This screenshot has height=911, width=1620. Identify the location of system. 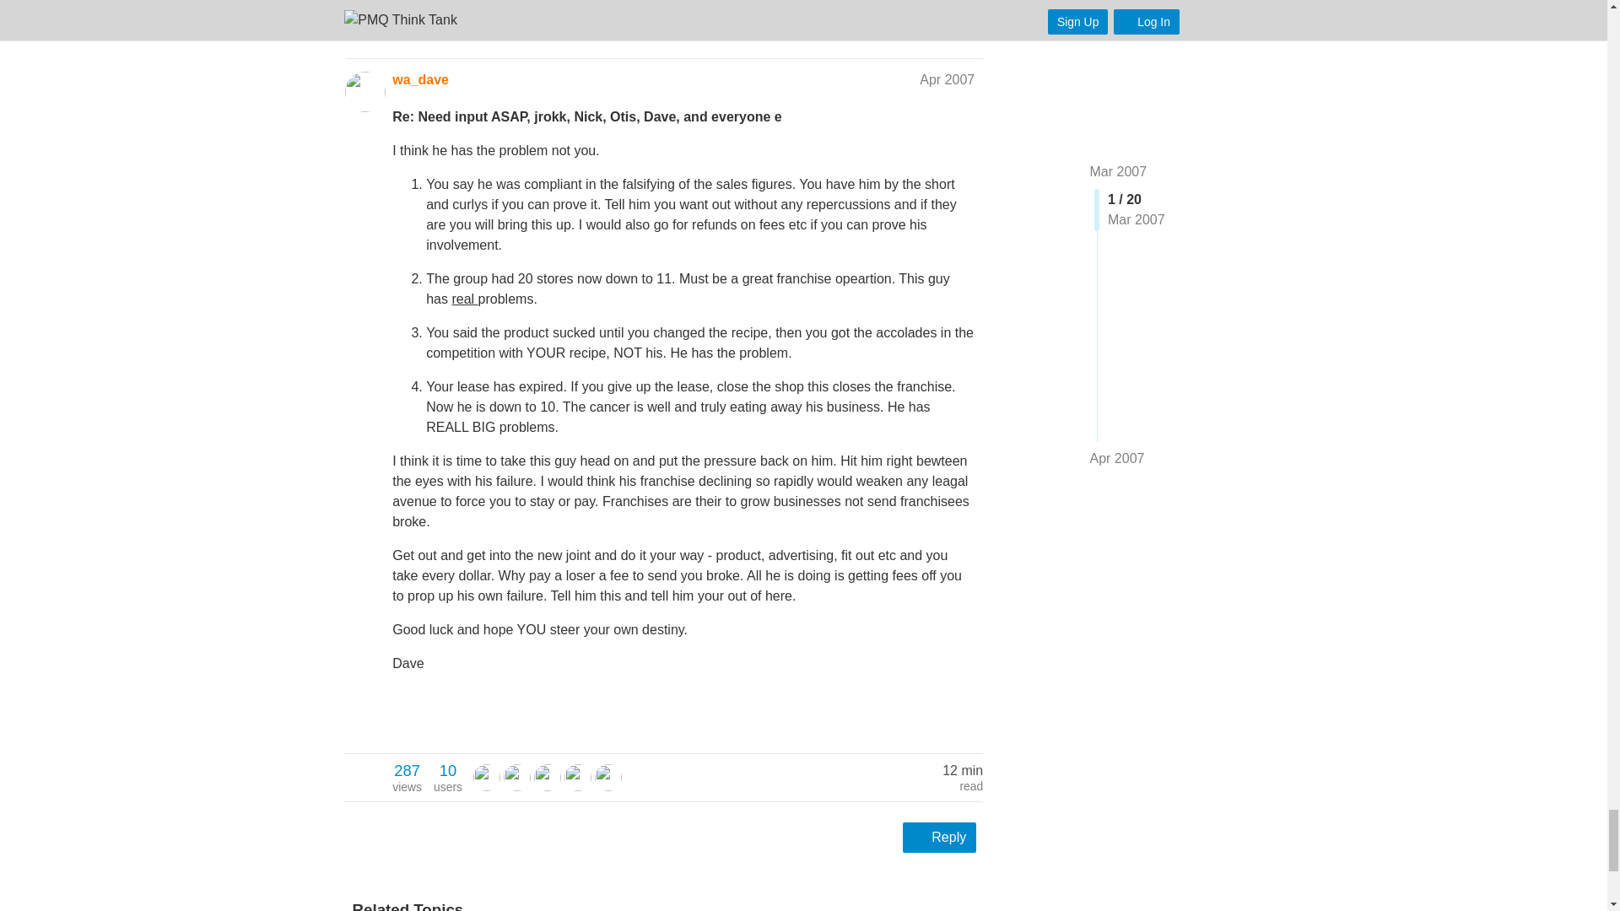
(607, 778).